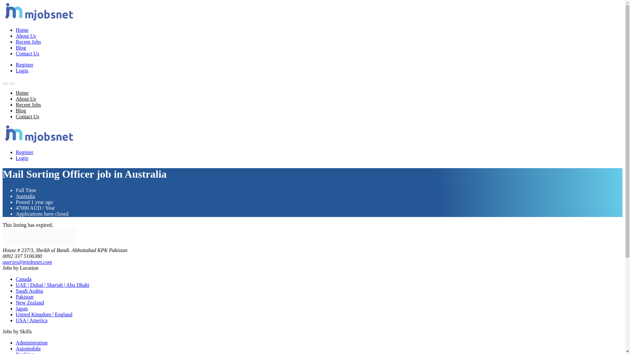  I want to click on Canada, so click(24, 279).